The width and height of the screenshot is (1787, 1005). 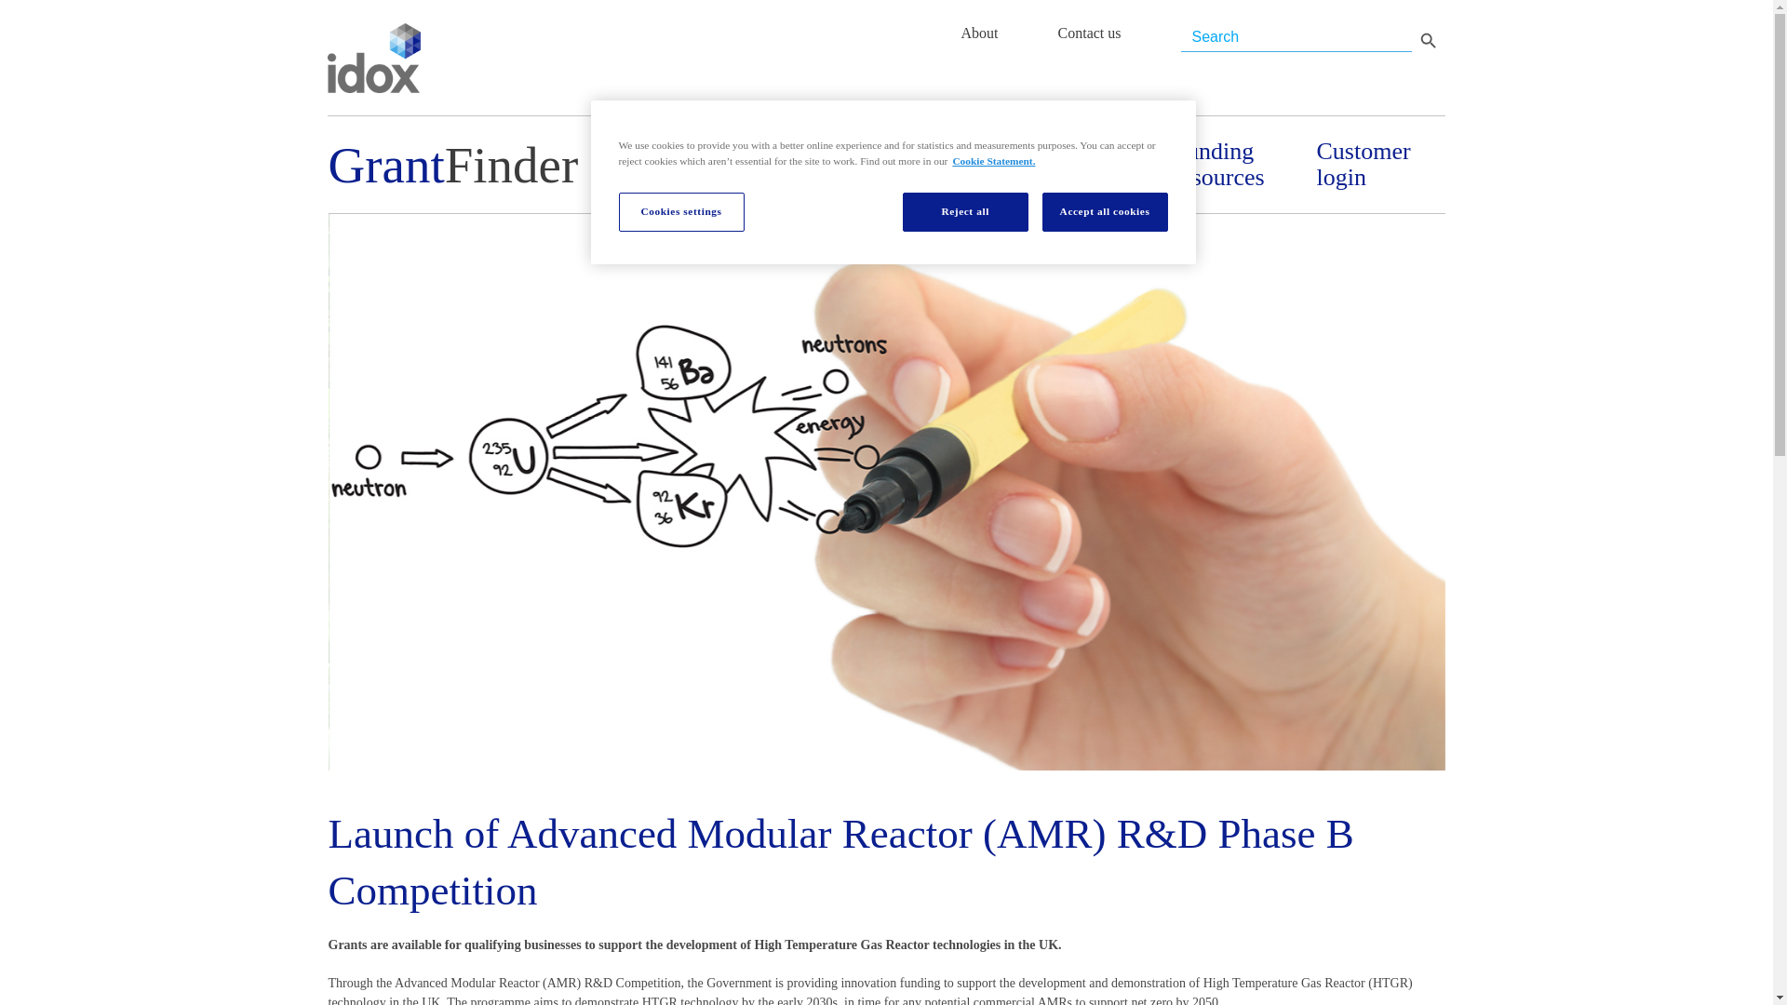 I want to click on NewLogoRetina, so click(x=373, y=58).